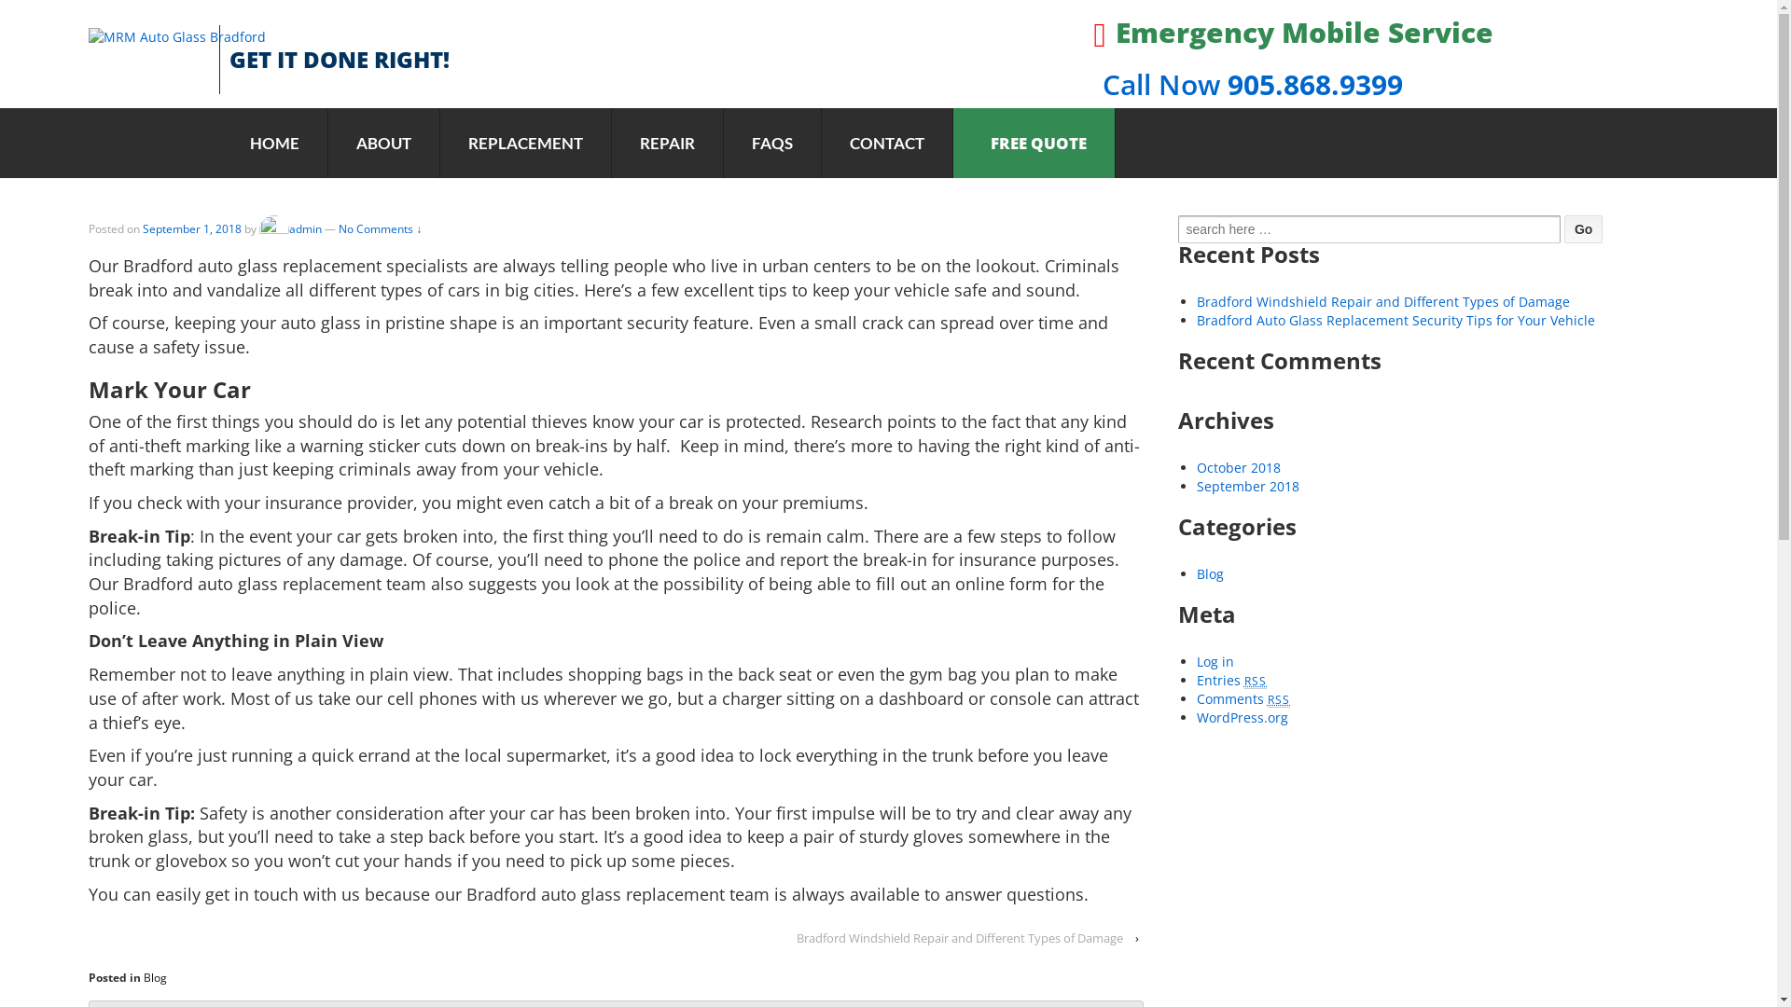 This screenshot has height=1007, width=1791. Describe the element at coordinates (1034, 144) in the screenshot. I see `FREE QUOTE` at that location.